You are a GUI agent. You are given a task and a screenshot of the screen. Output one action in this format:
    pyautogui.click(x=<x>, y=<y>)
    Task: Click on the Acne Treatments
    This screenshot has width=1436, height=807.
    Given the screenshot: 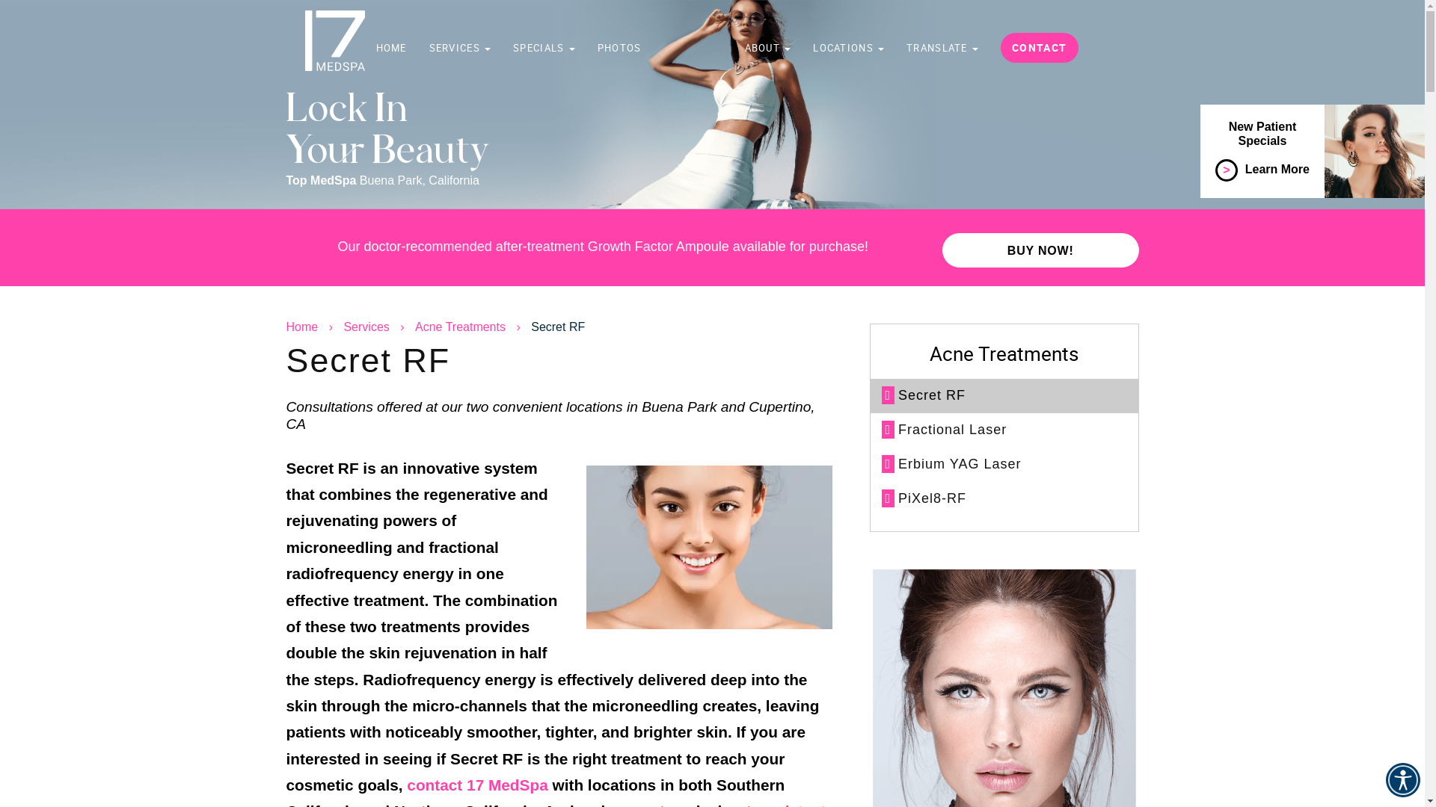 What is the action you would take?
    pyautogui.click(x=461, y=327)
    